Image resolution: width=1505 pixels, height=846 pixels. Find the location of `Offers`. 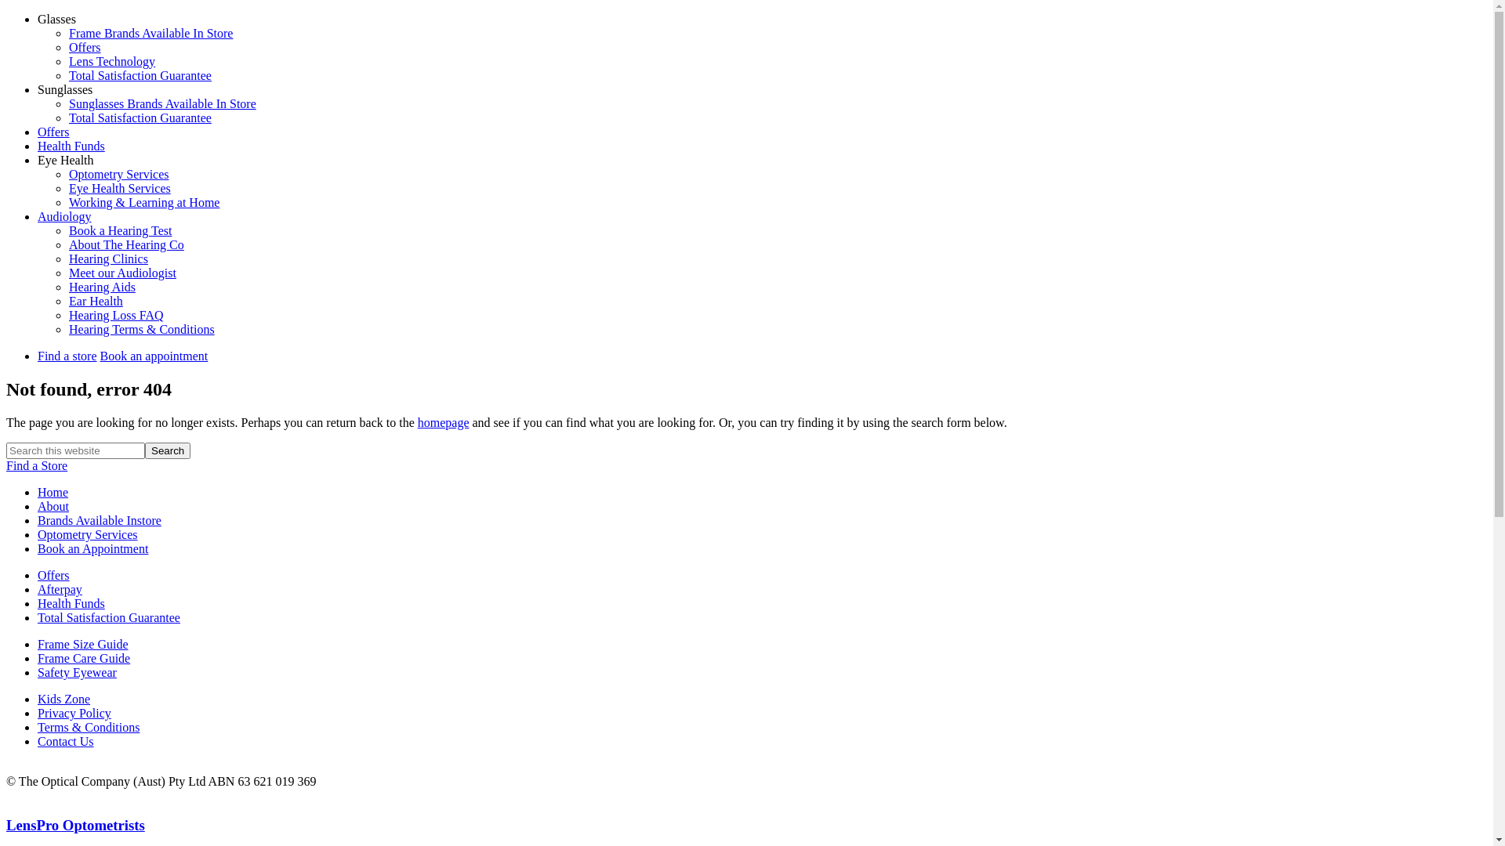

Offers is located at coordinates (53, 132).